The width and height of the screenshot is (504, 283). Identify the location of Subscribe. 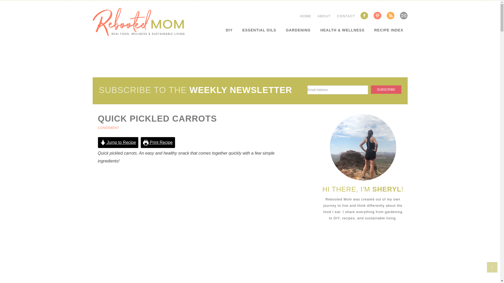
(386, 90).